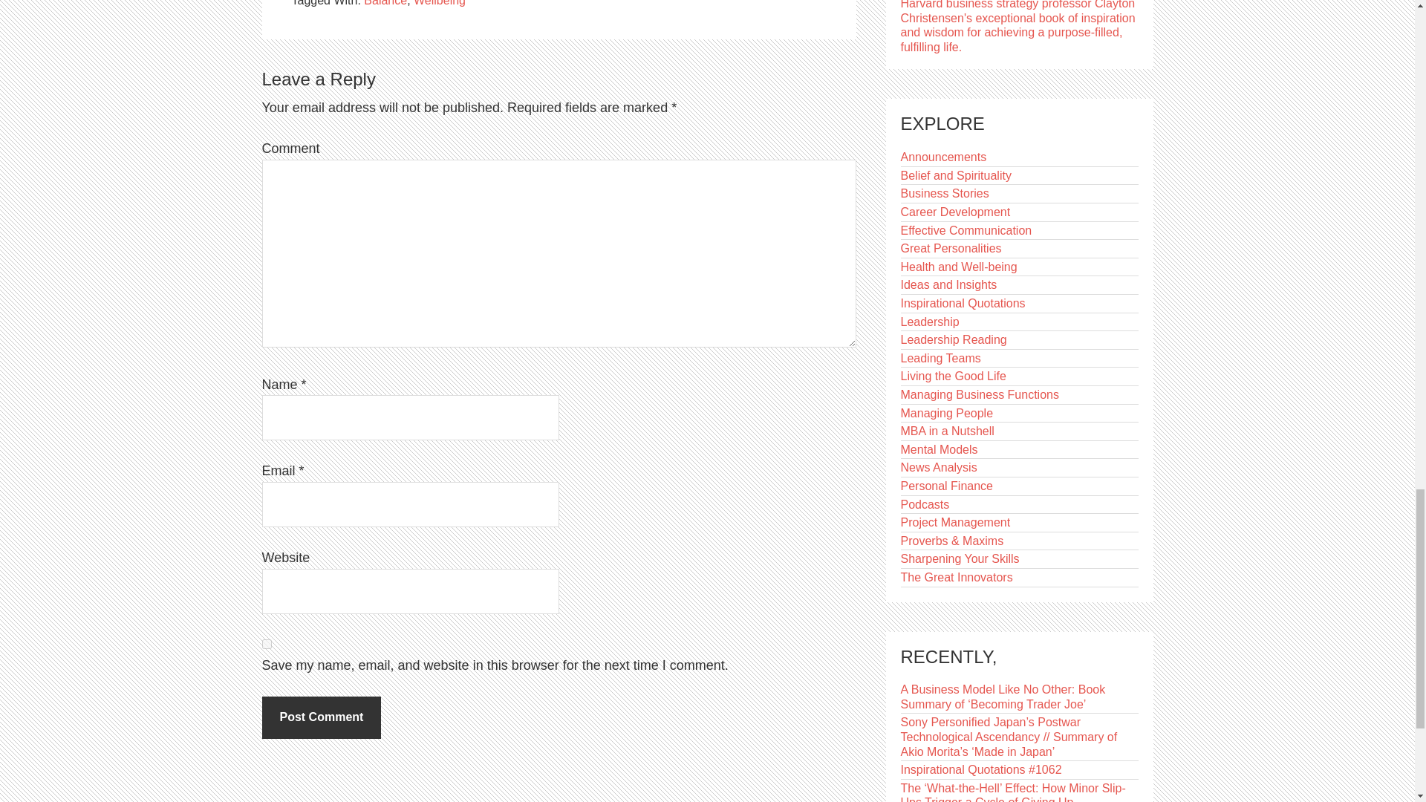 The width and height of the screenshot is (1426, 802). Describe the element at coordinates (1018, 27) in the screenshot. I see `How Will You Measure Your Life: Clayton Christensen` at that location.